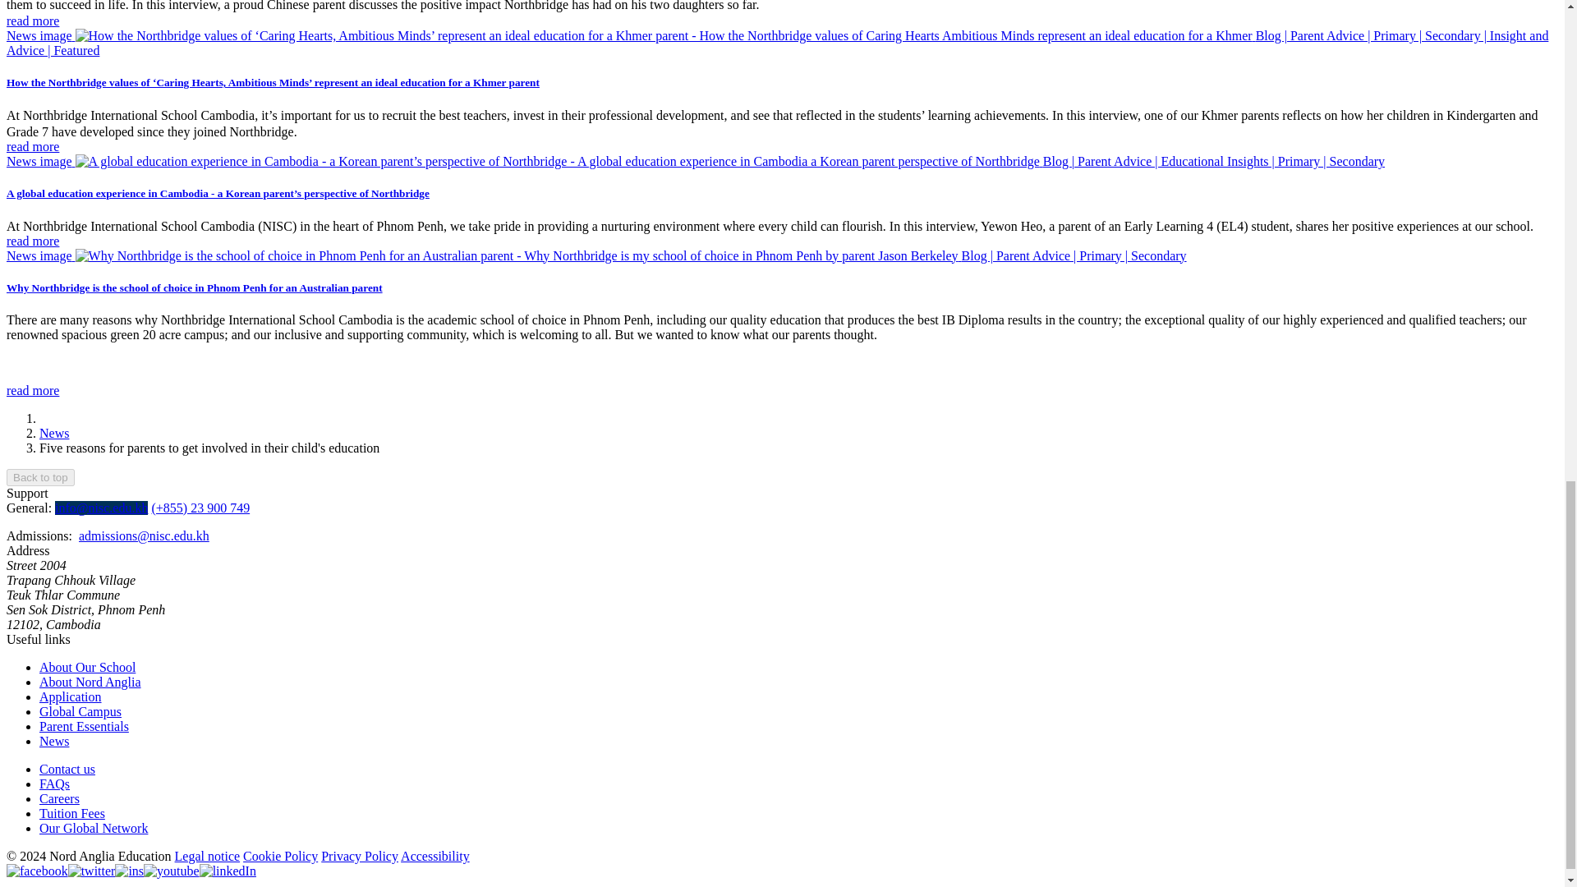  Describe the element at coordinates (91, 871) in the screenshot. I see `twitter` at that location.